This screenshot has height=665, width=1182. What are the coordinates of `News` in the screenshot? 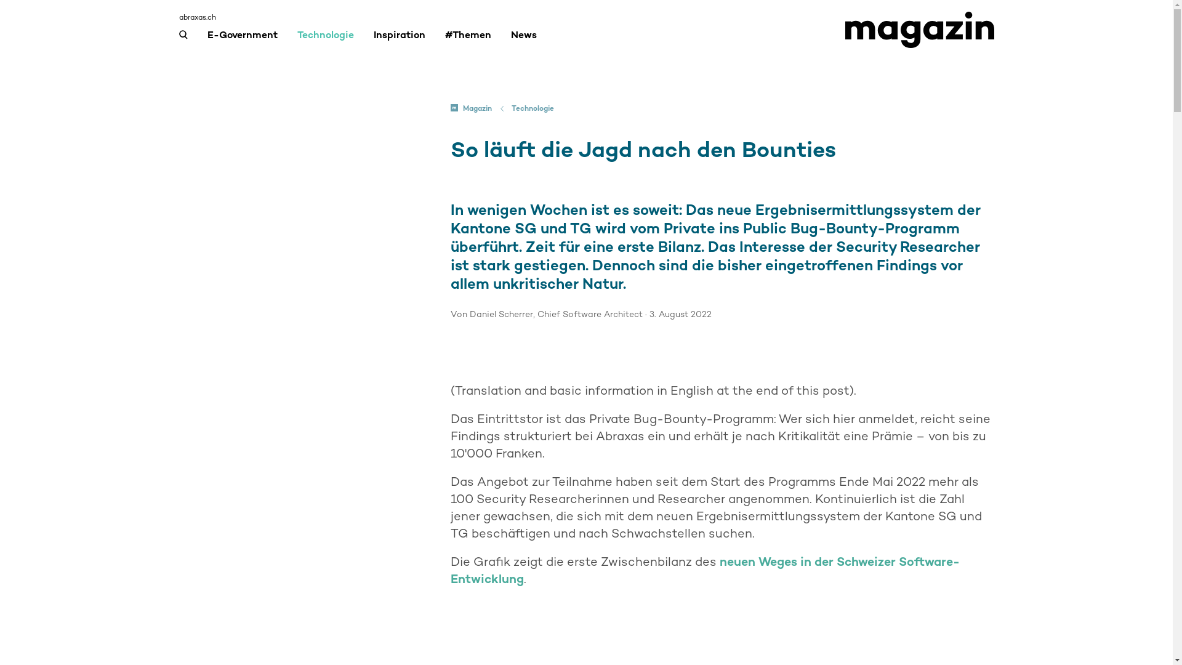 It's located at (524, 41).